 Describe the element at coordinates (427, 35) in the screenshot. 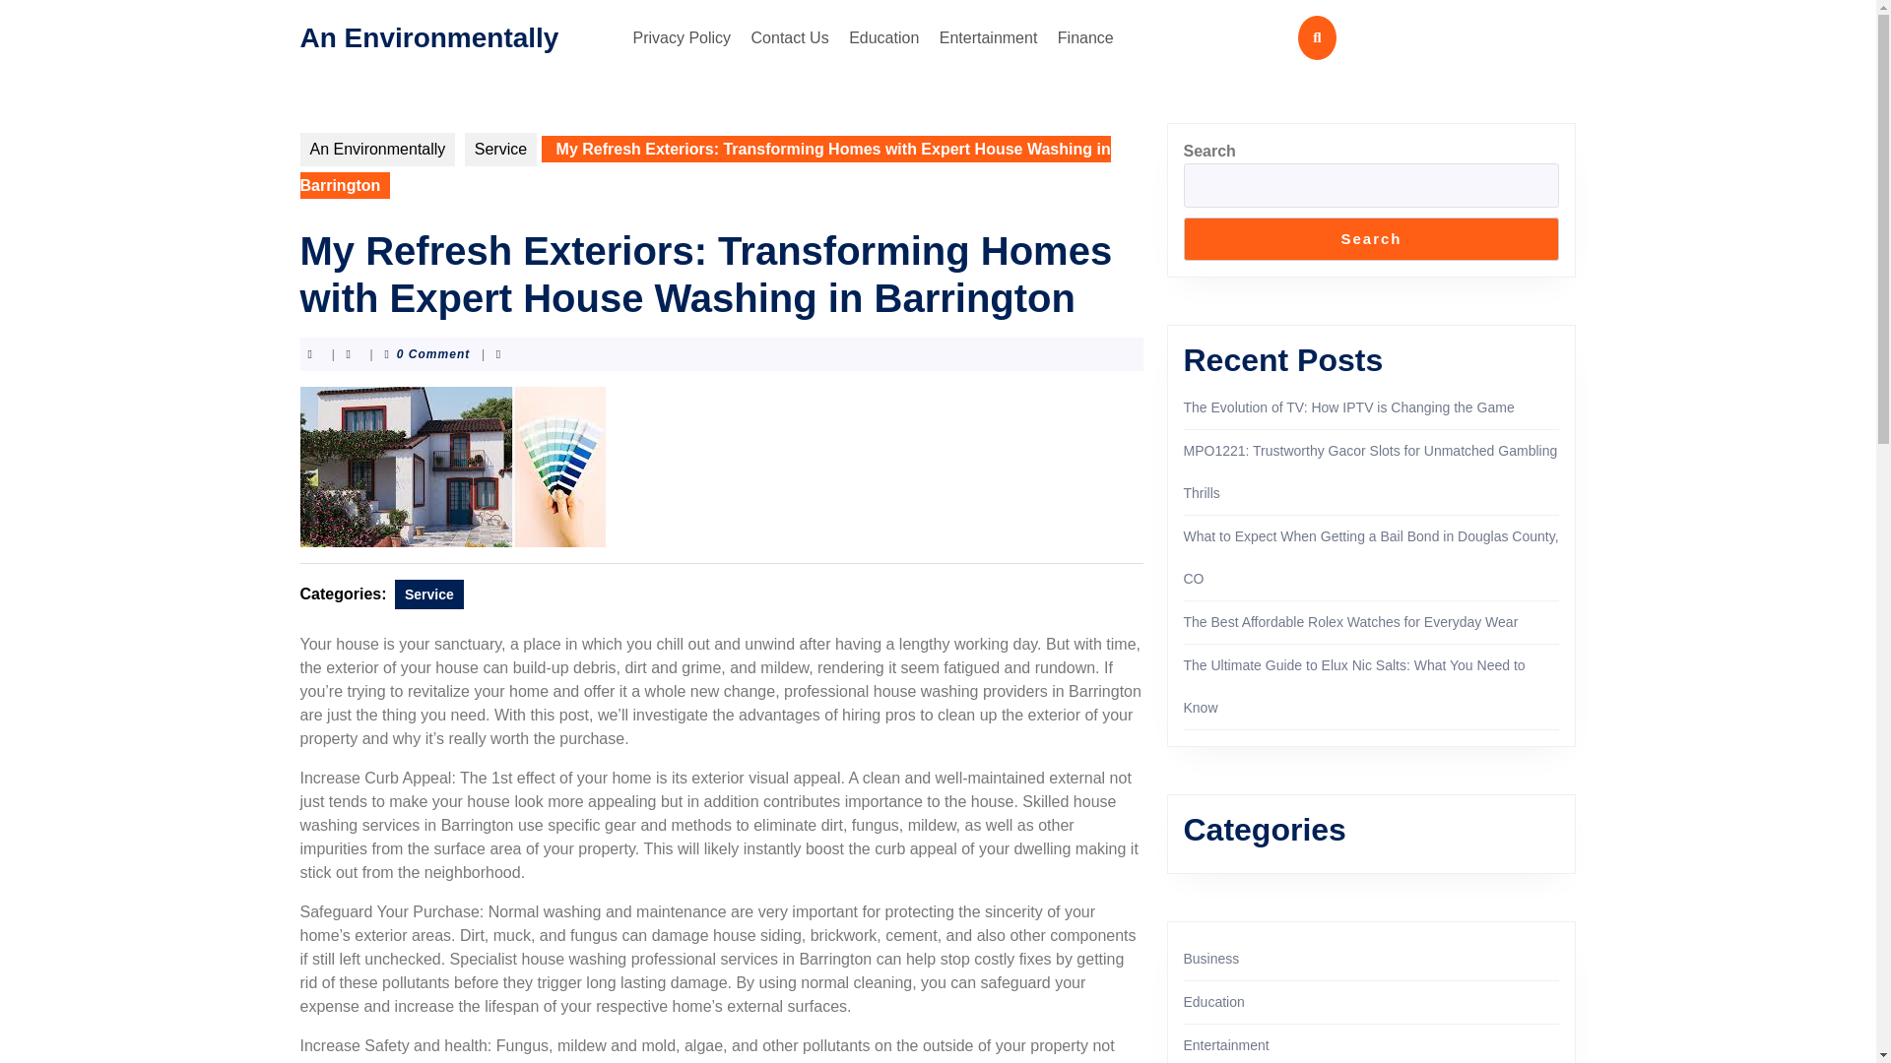

I see `An Environmentally` at that location.